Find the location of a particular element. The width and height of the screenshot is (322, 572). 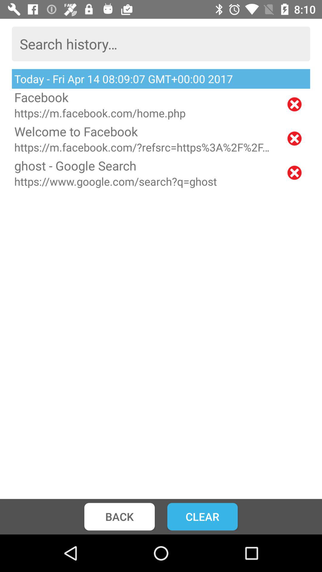

search history is located at coordinates (161, 44).